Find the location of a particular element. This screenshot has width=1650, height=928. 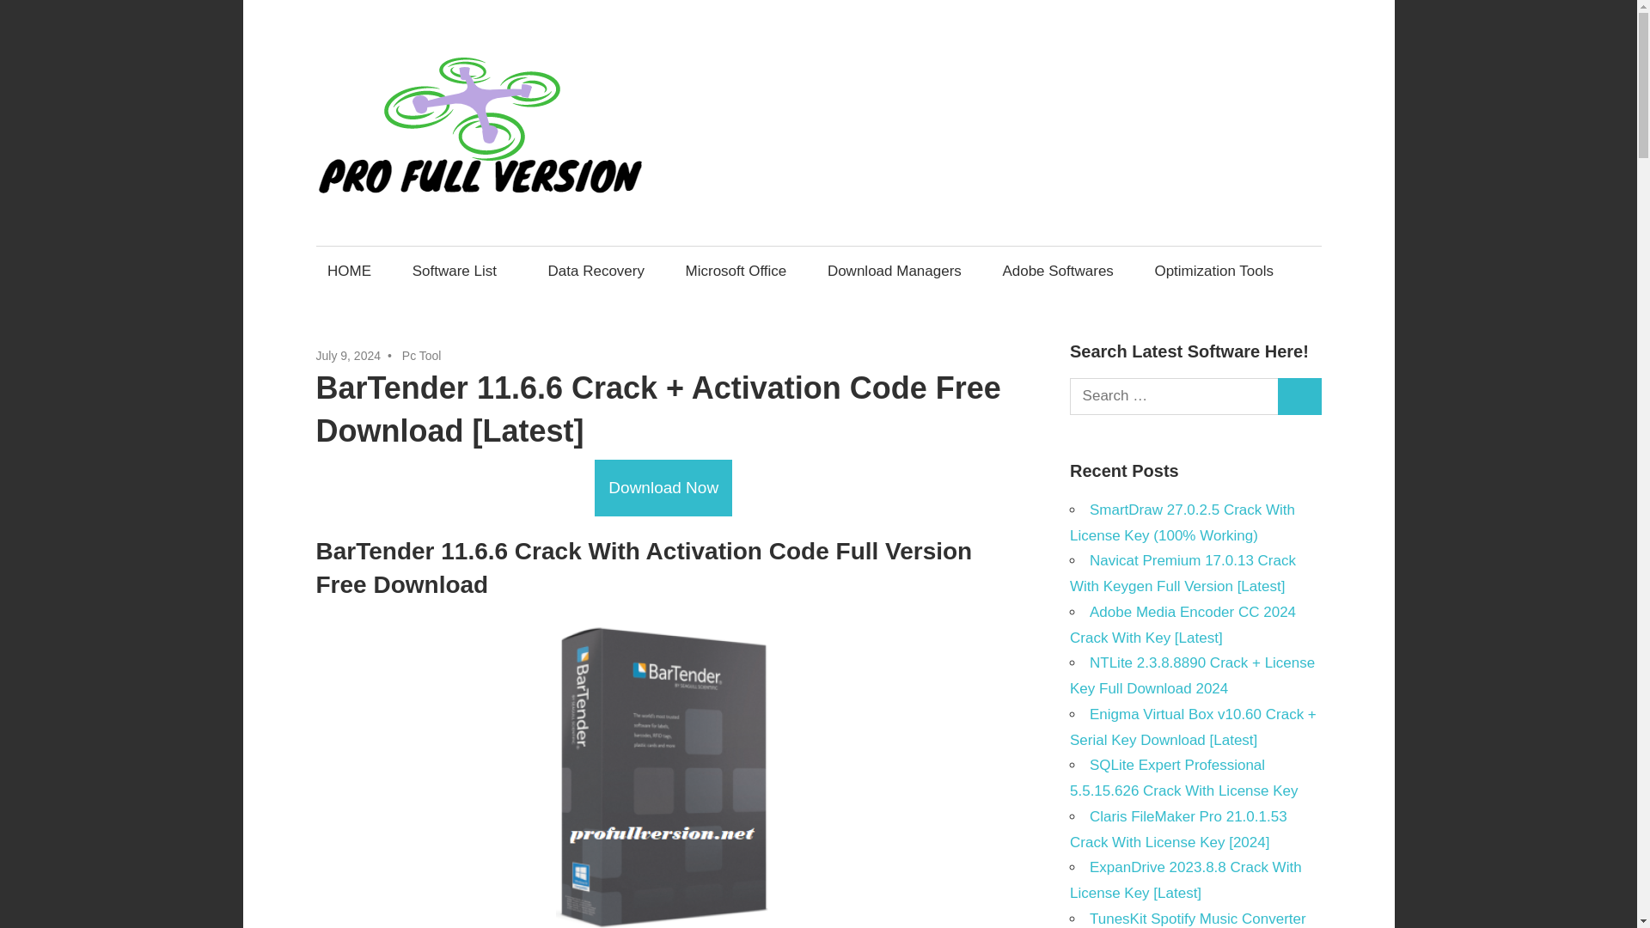

Data Recovery is located at coordinates (596, 271).